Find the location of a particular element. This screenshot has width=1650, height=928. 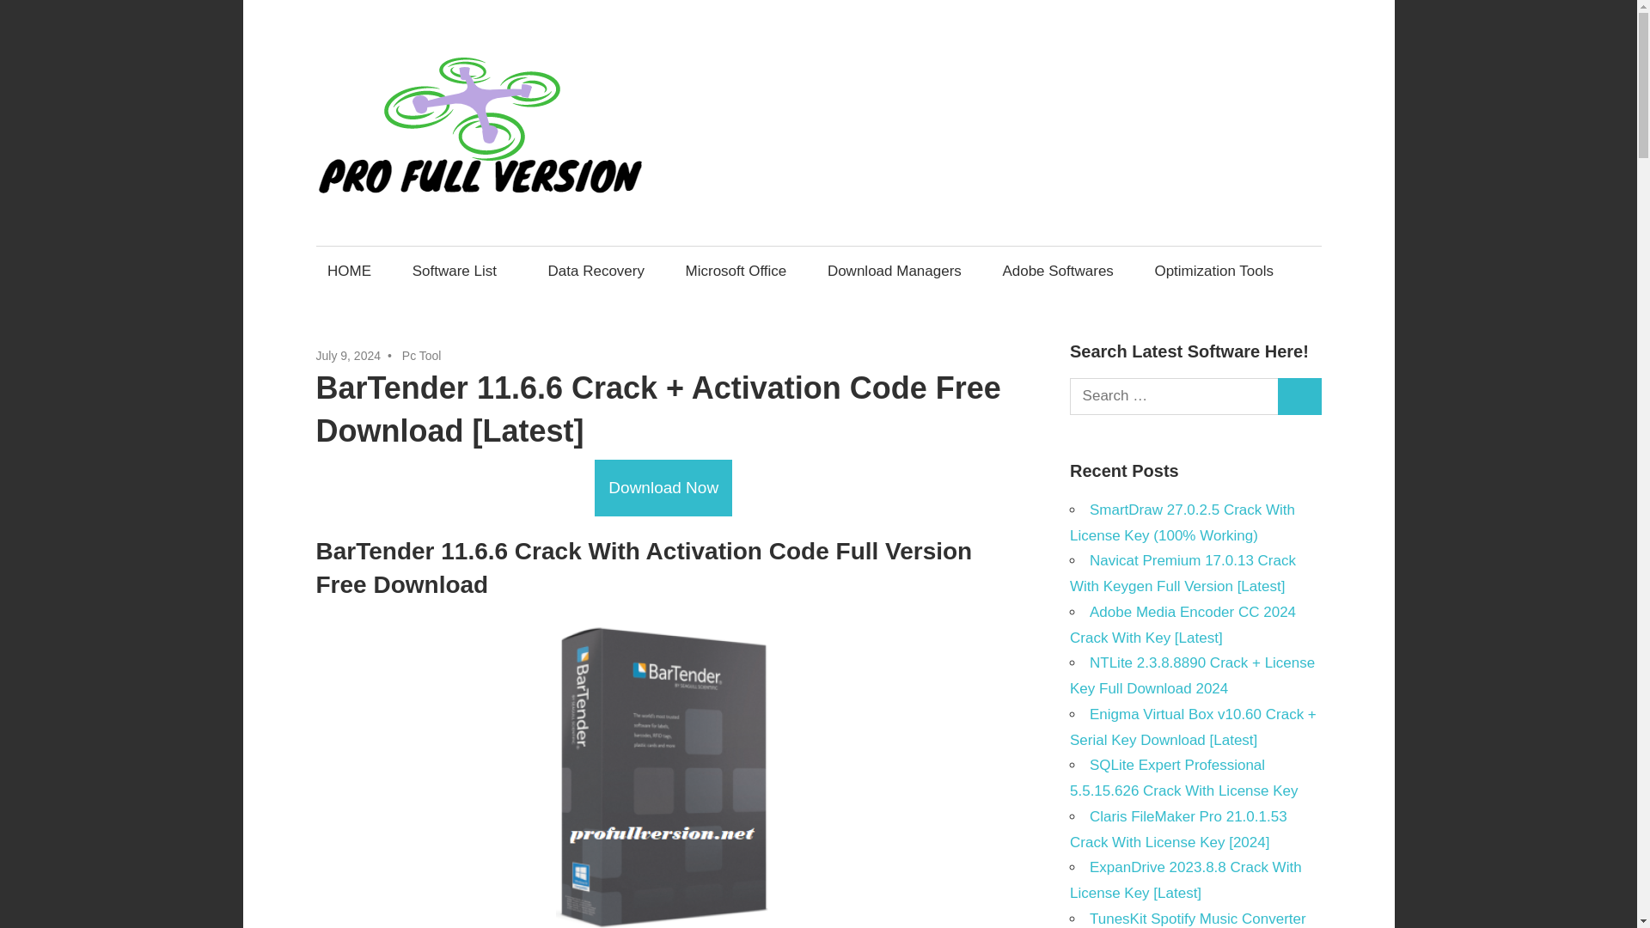

Data Recovery is located at coordinates (596, 271).